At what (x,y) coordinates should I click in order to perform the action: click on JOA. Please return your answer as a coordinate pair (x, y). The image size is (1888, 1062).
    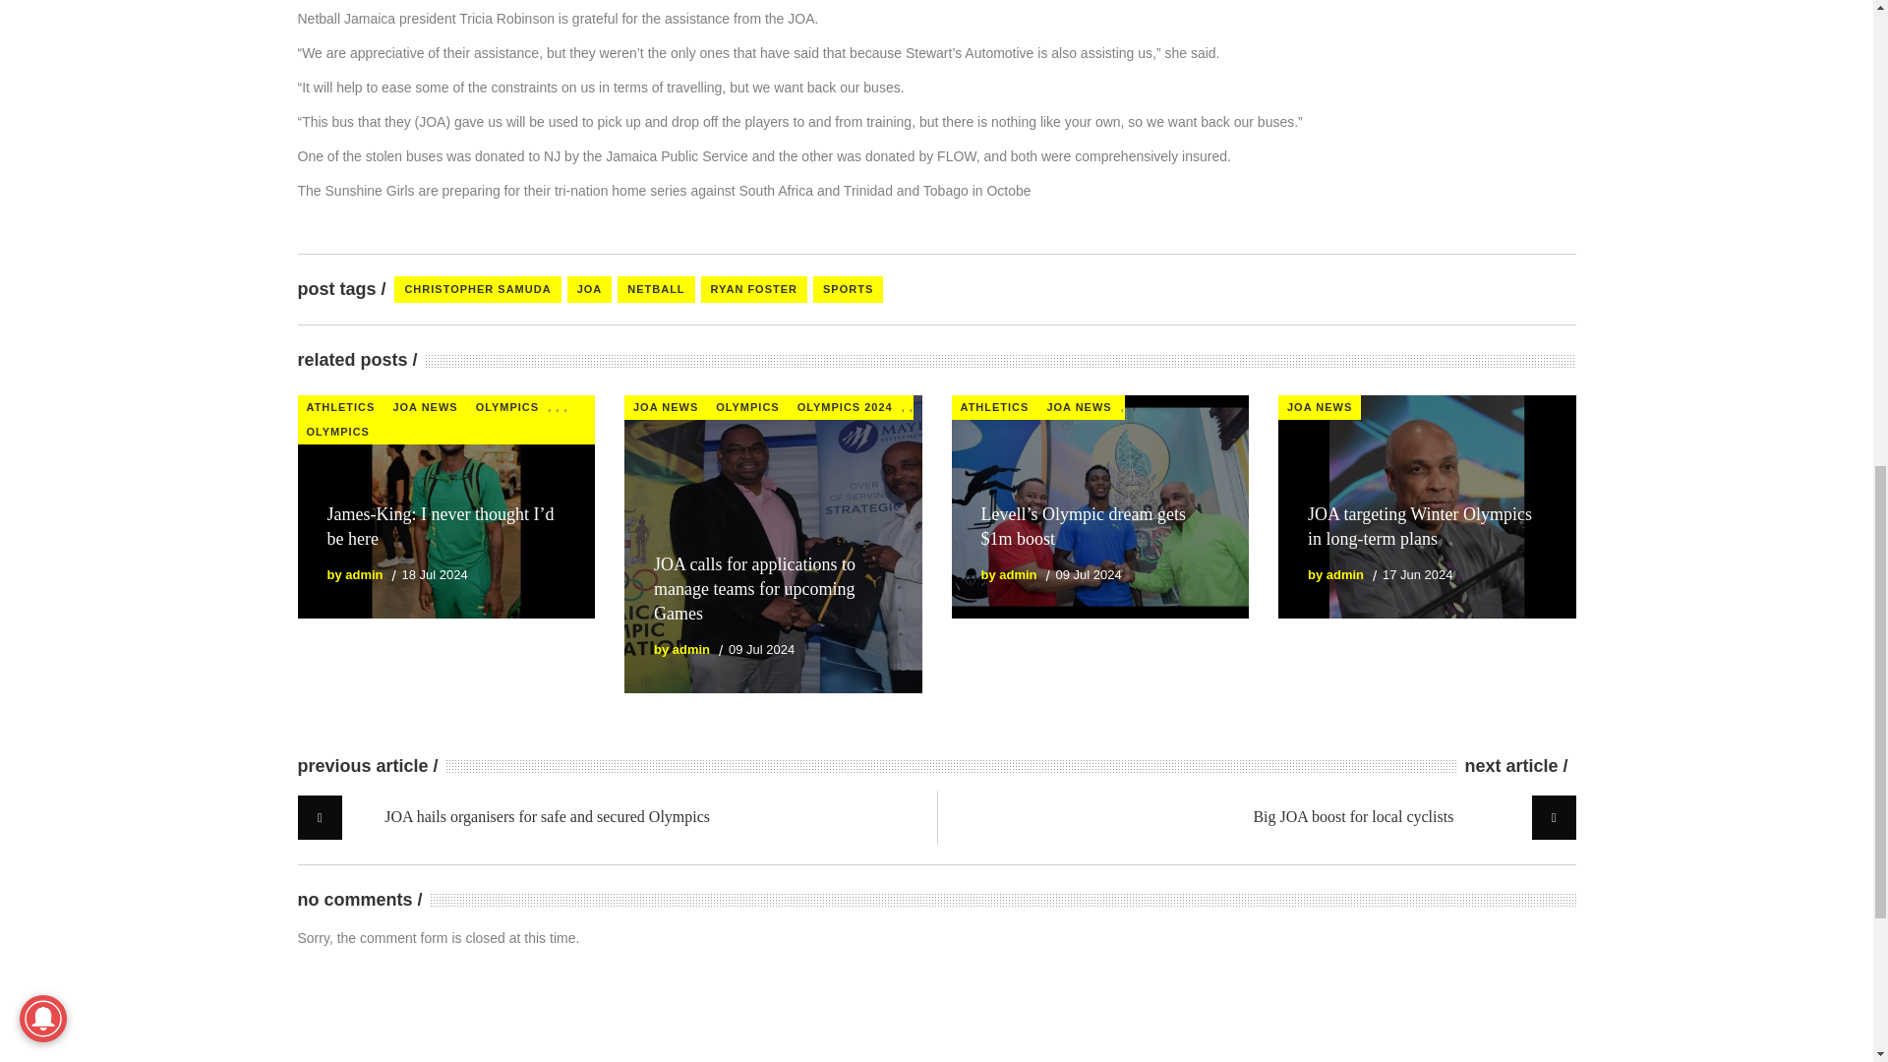
    Looking at the image, I should click on (590, 289).